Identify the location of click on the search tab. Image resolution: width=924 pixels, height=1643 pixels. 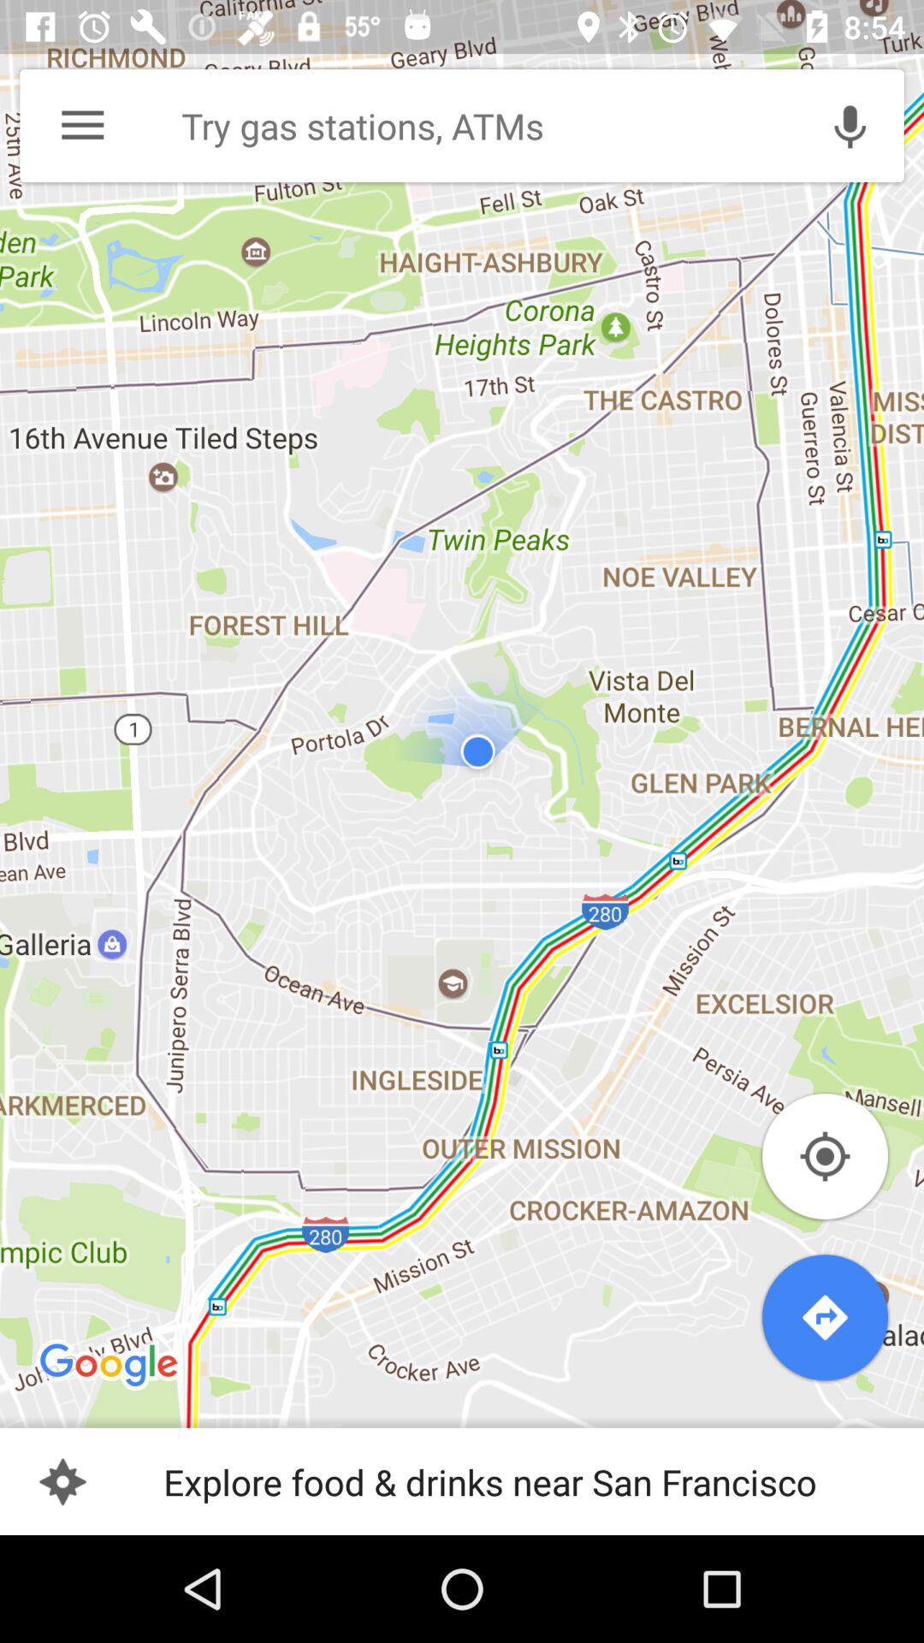
(479, 125).